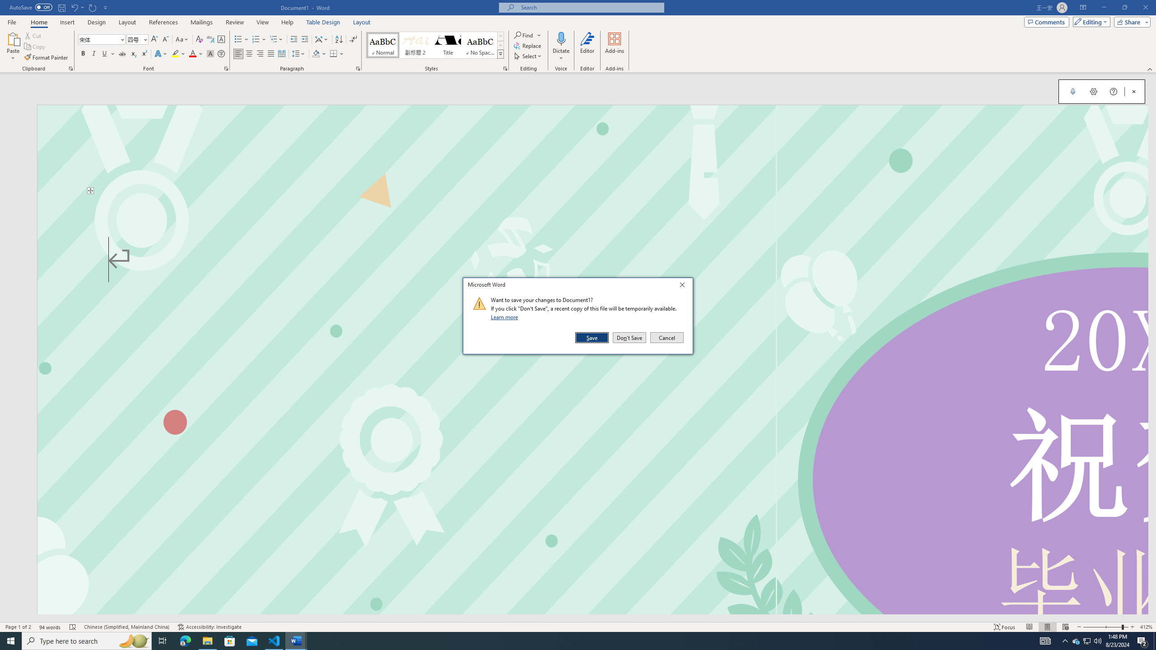 The image size is (1156, 650). Describe the element at coordinates (93, 7) in the screenshot. I see `Repeat Text Fill Effect` at that location.